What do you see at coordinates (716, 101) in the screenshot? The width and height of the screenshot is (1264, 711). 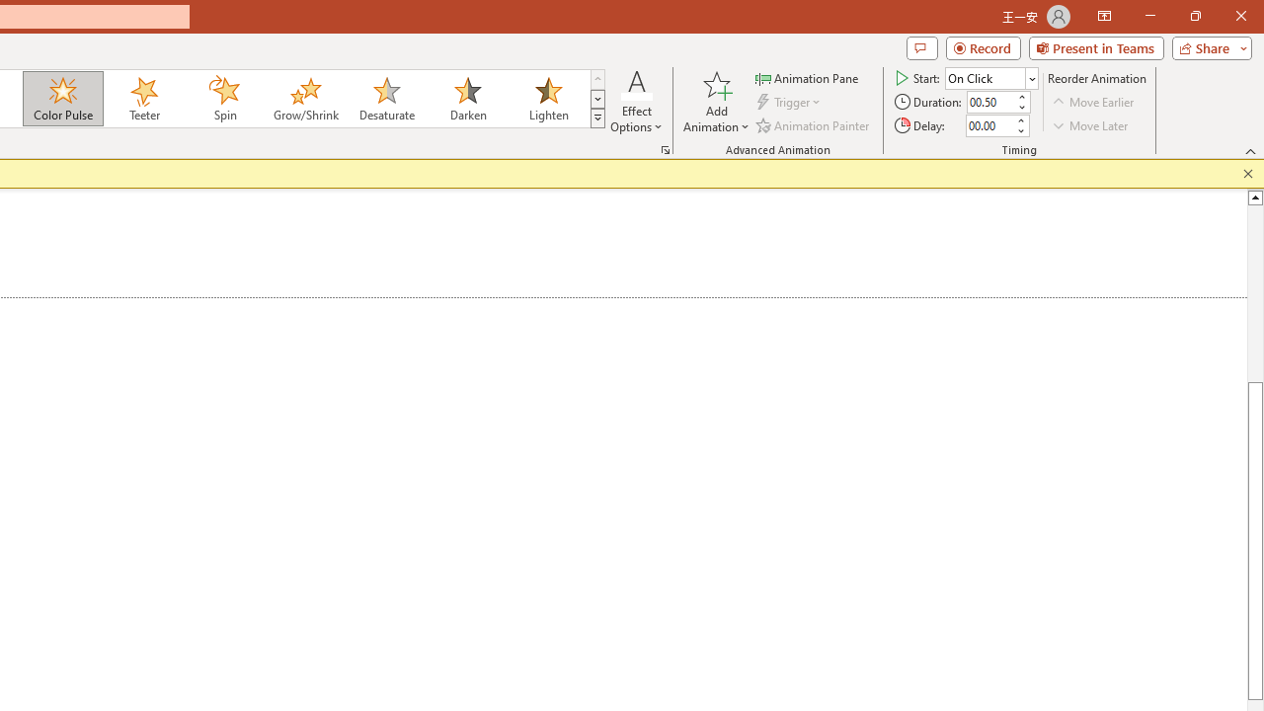 I see `Add Animation` at bounding box center [716, 101].